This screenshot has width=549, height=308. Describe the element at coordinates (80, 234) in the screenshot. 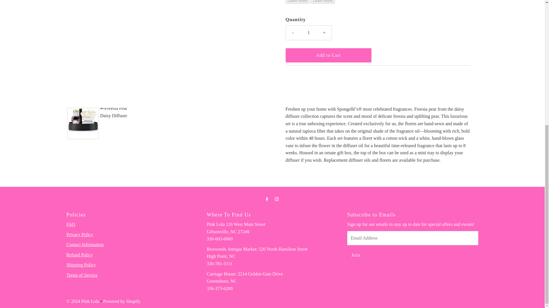

I see `Privacy Policy` at that location.